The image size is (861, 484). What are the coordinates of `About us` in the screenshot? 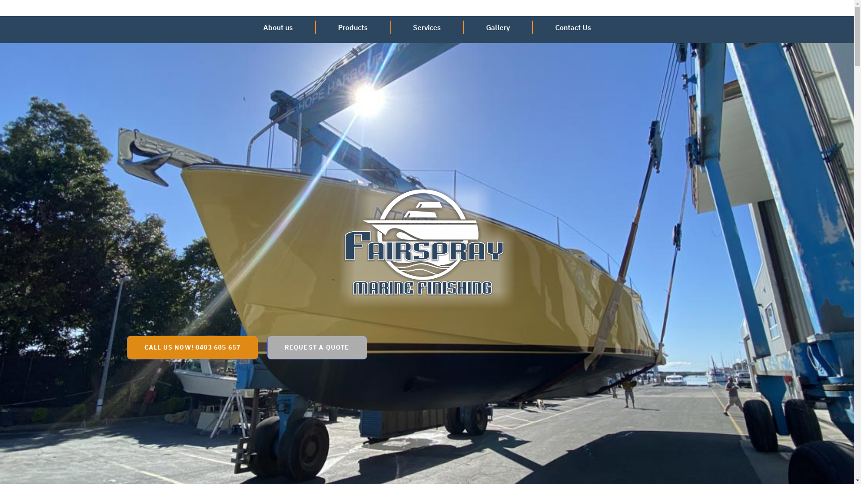 It's located at (278, 28).